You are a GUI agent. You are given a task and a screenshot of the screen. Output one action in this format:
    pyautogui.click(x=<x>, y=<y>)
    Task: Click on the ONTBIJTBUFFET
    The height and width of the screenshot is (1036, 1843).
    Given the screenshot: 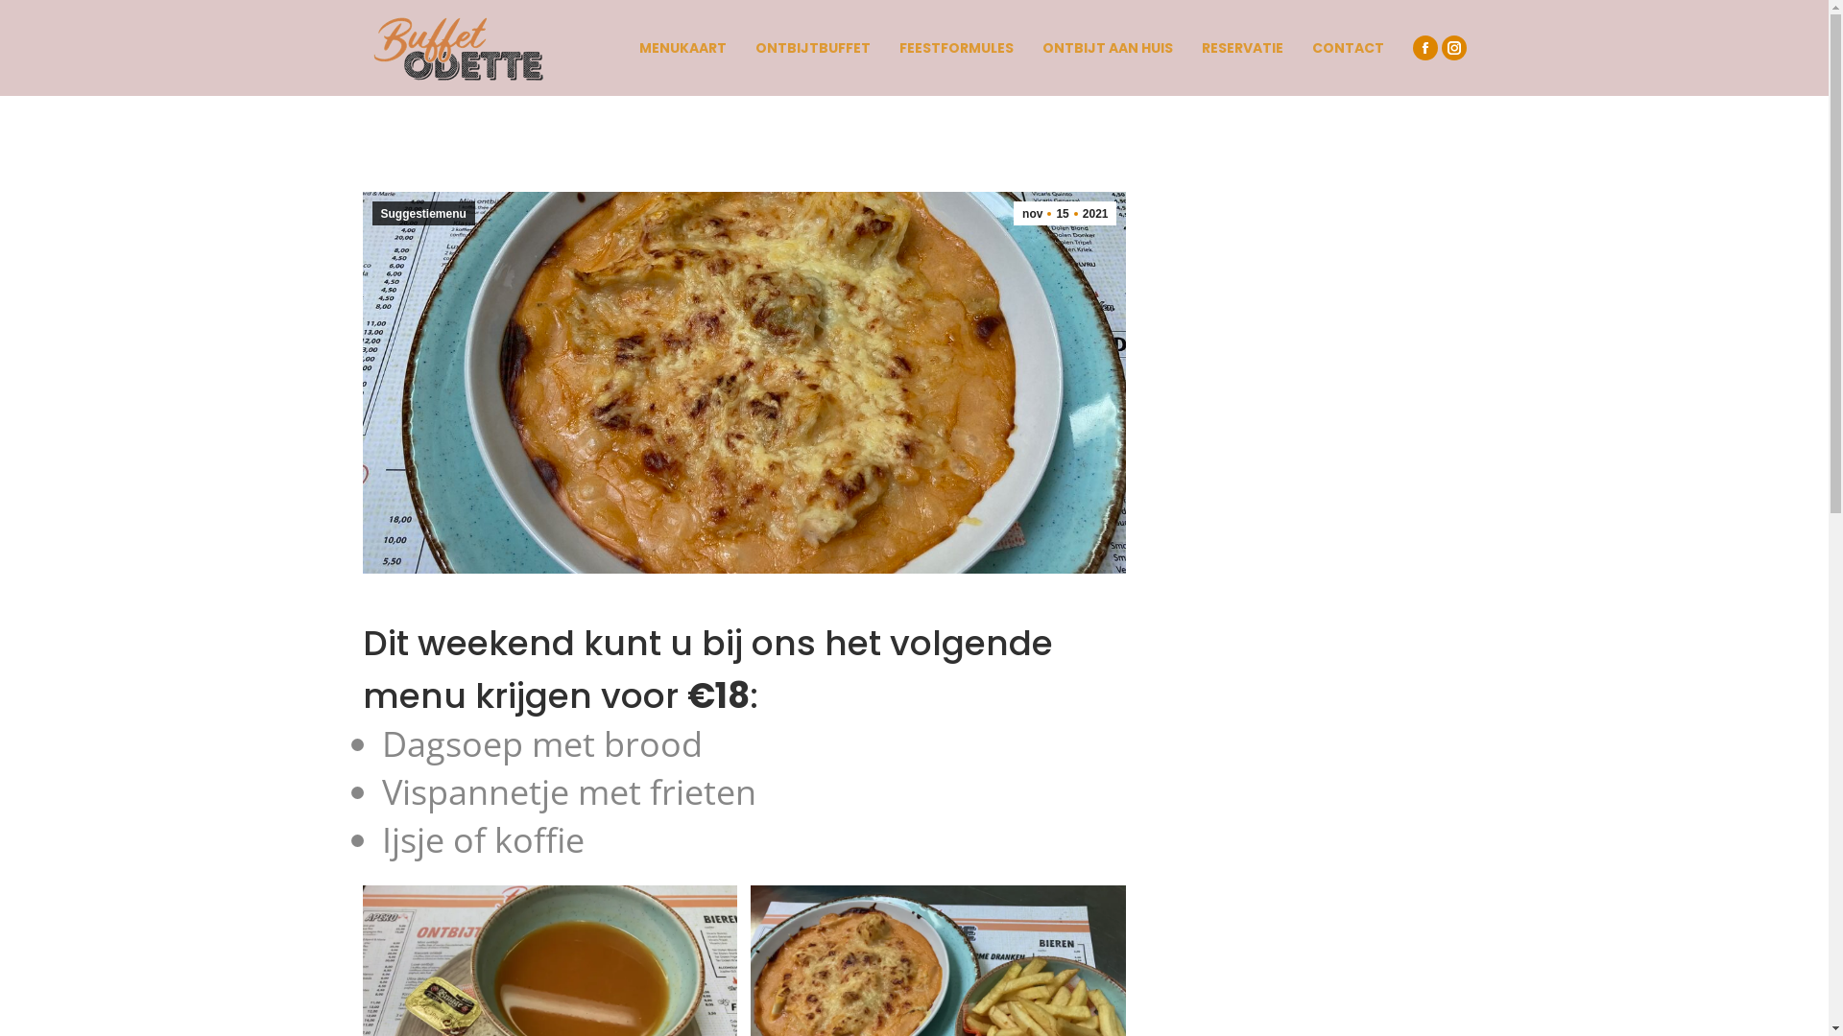 What is the action you would take?
    pyautogui.click(x=812, y=48)
    